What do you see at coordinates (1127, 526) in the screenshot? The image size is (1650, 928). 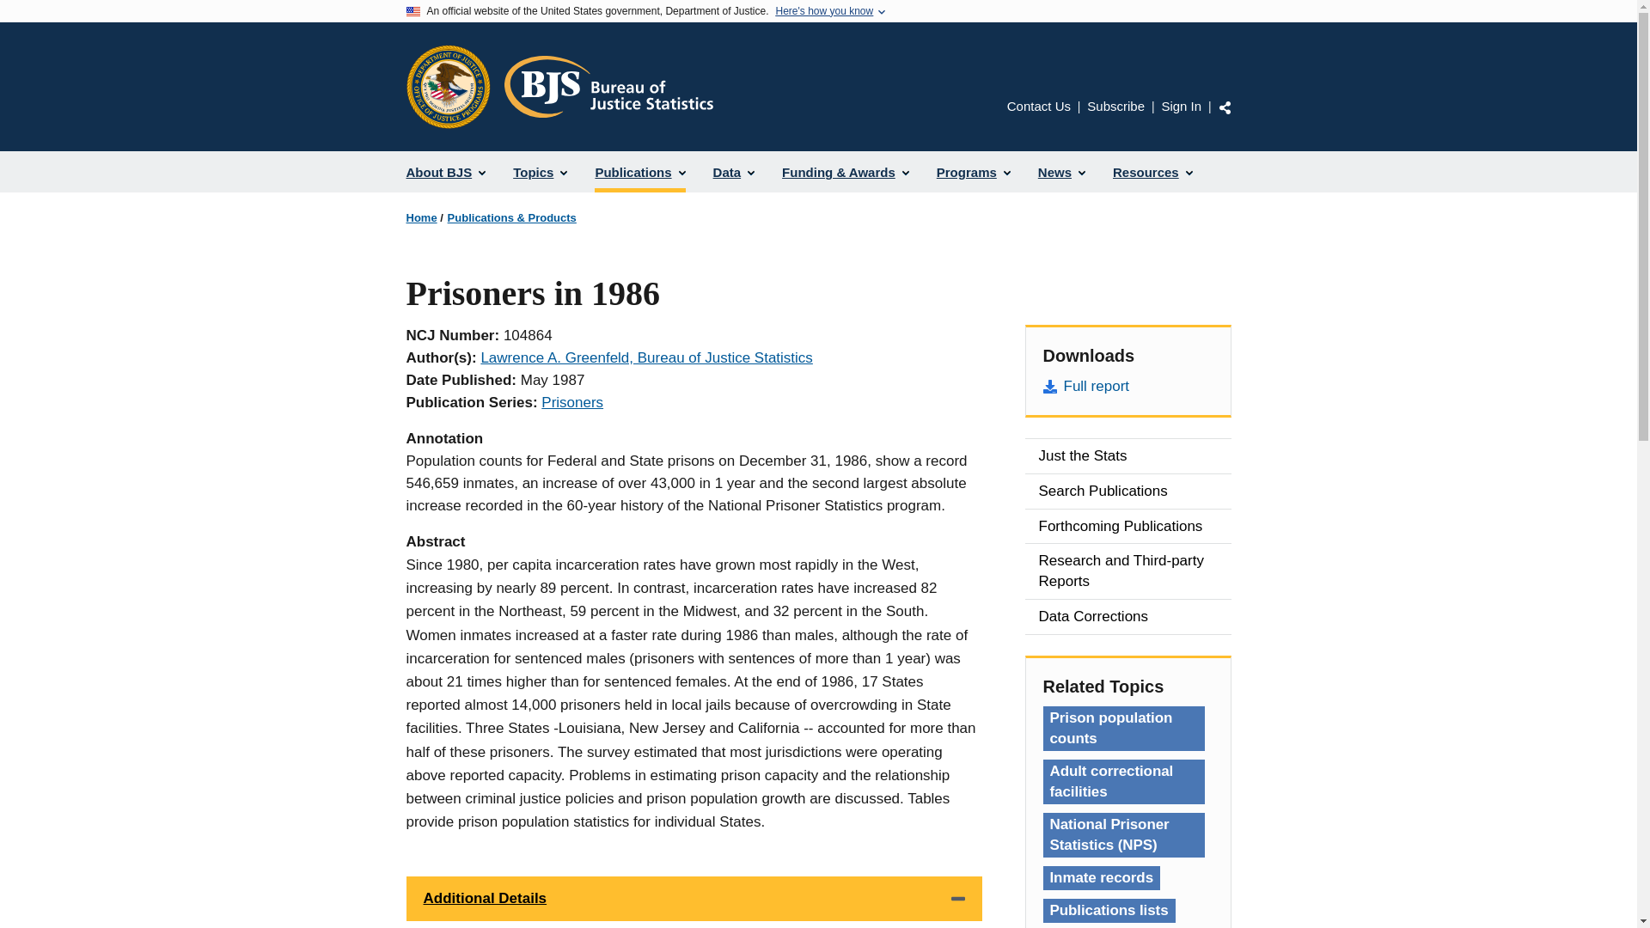 I see `Forthcoming Publications` at bounding box center [1127, 526].